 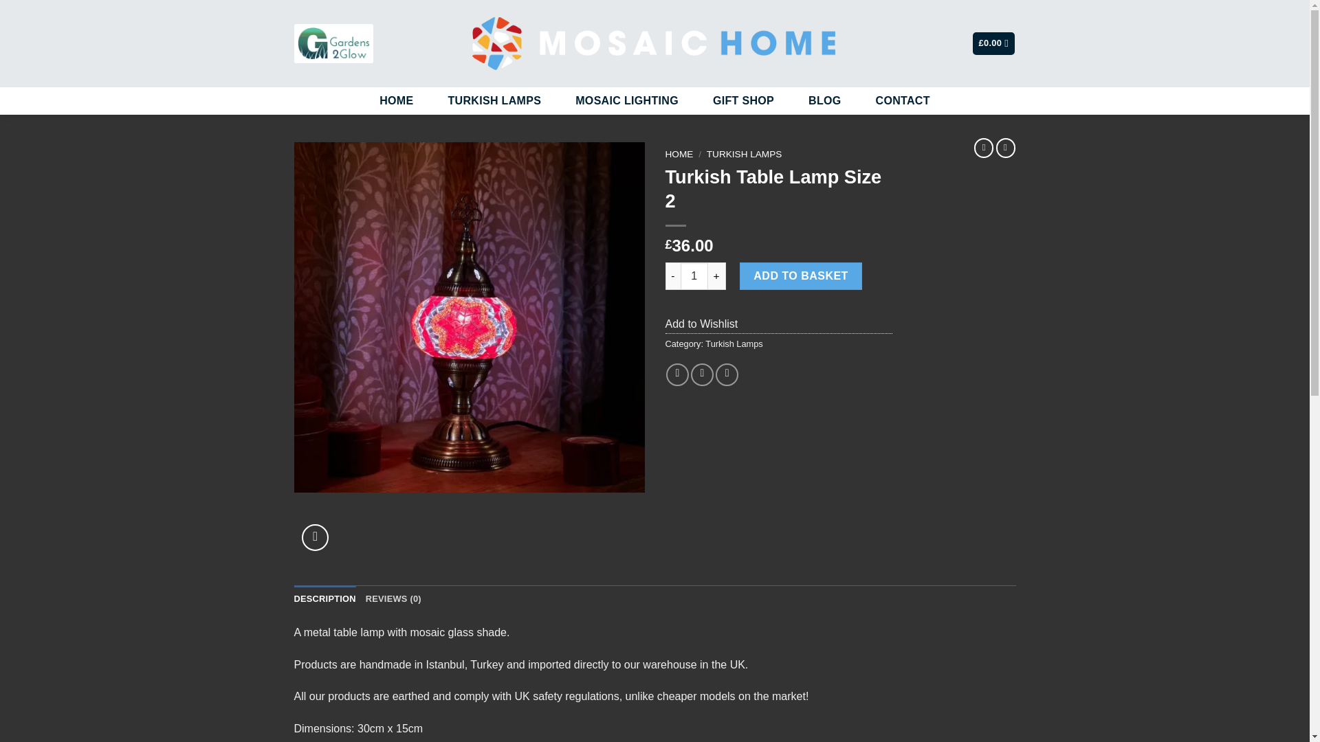 What do you see at coordinates (627, 101) in the screenshot?
I see `MOSAIC LIGHTING` at bounding box center [627, 101].